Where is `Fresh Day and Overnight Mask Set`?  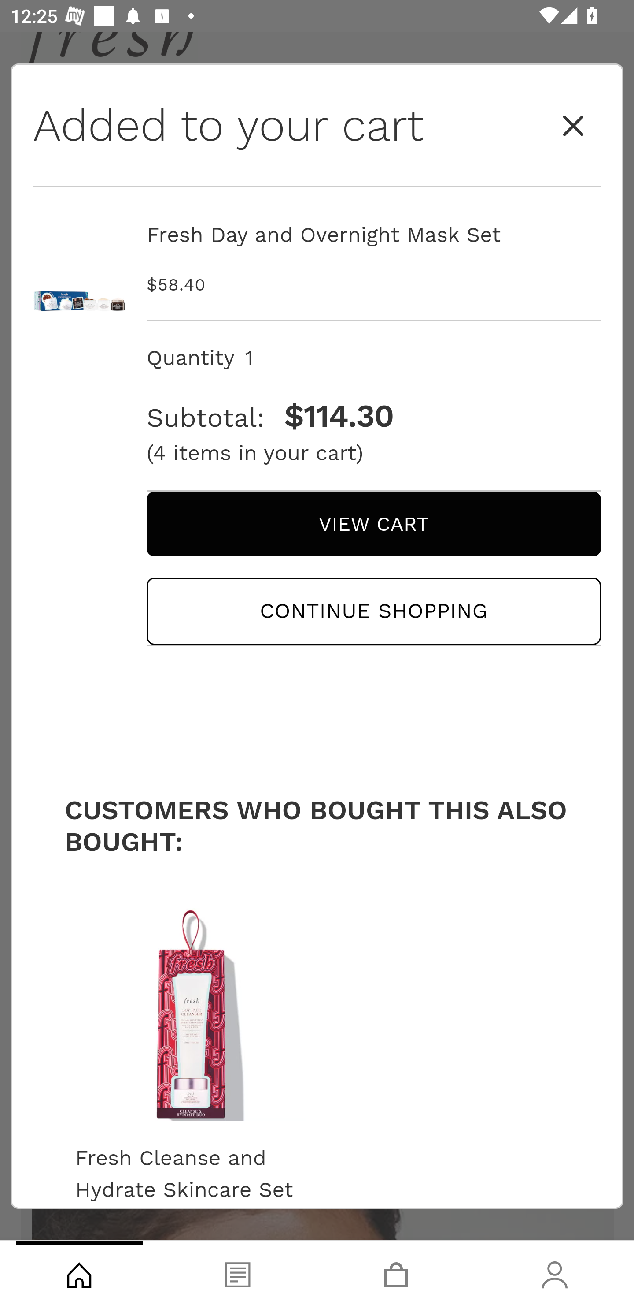
Fresh Day and Overnight Mask Set is located at coordinates (79, 267).